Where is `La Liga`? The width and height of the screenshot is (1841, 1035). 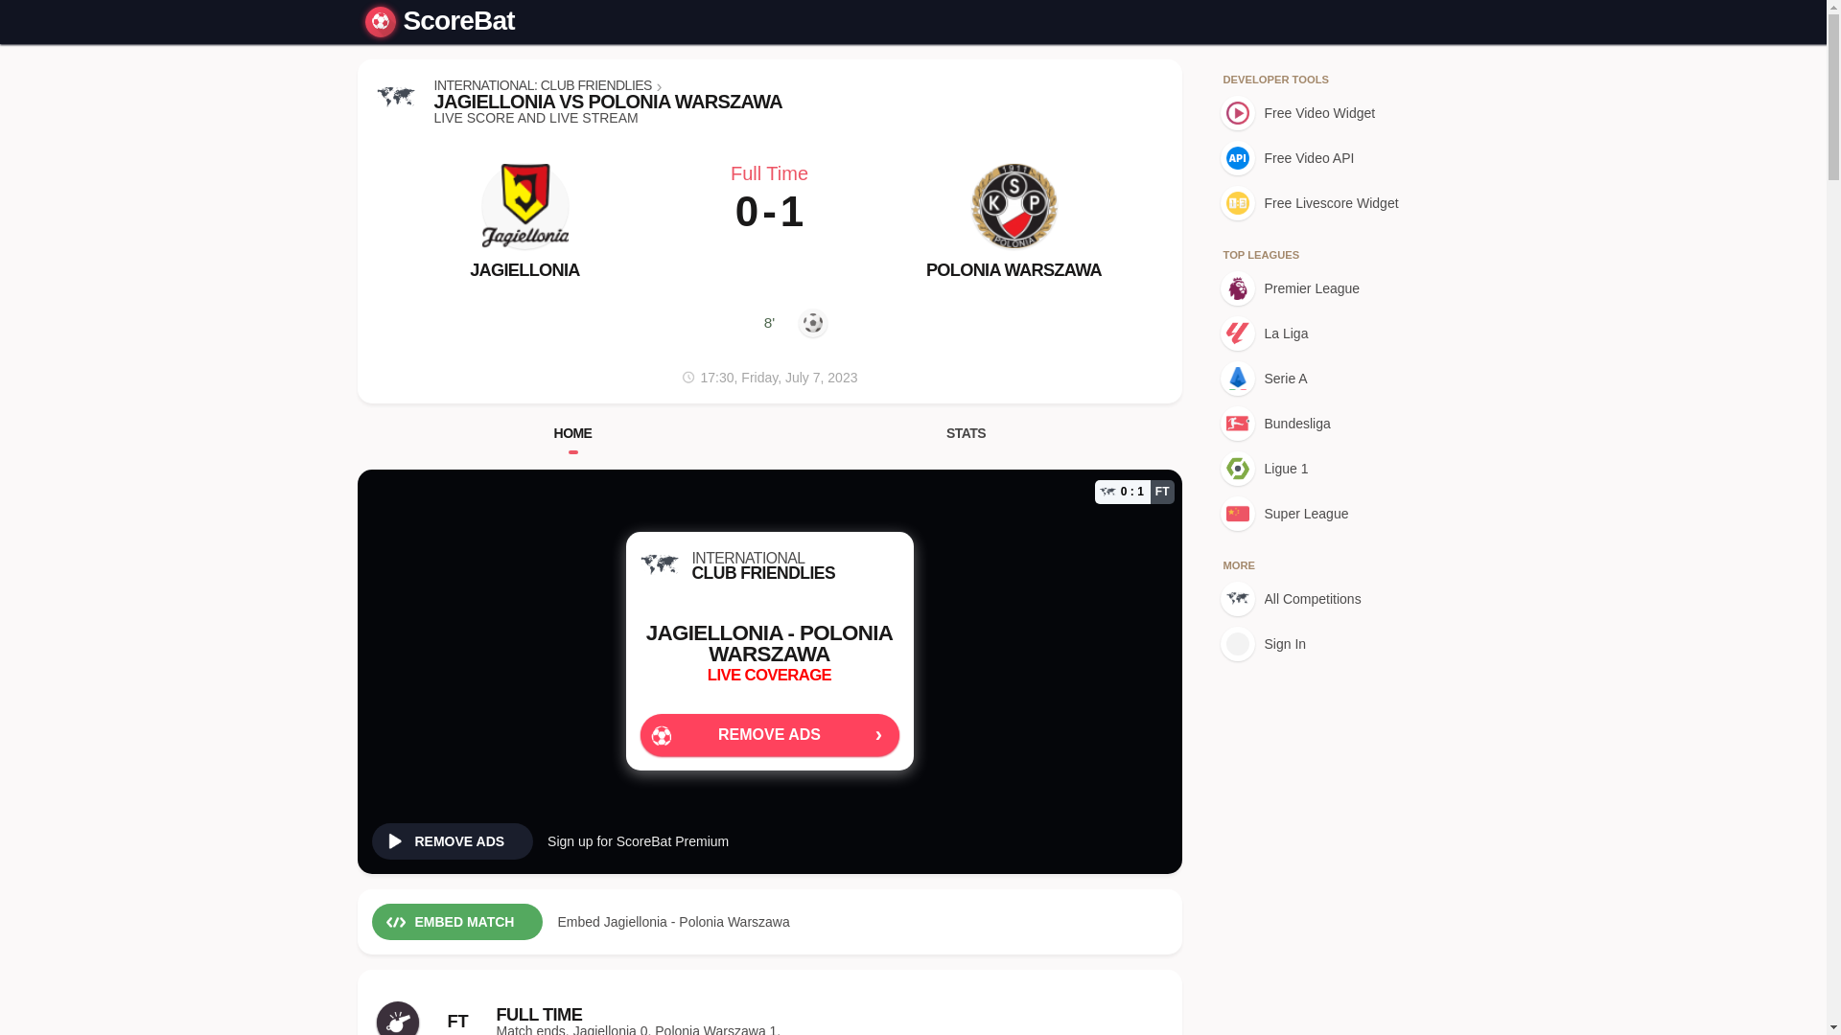
La Liga is located at coordinates (1324, 333).